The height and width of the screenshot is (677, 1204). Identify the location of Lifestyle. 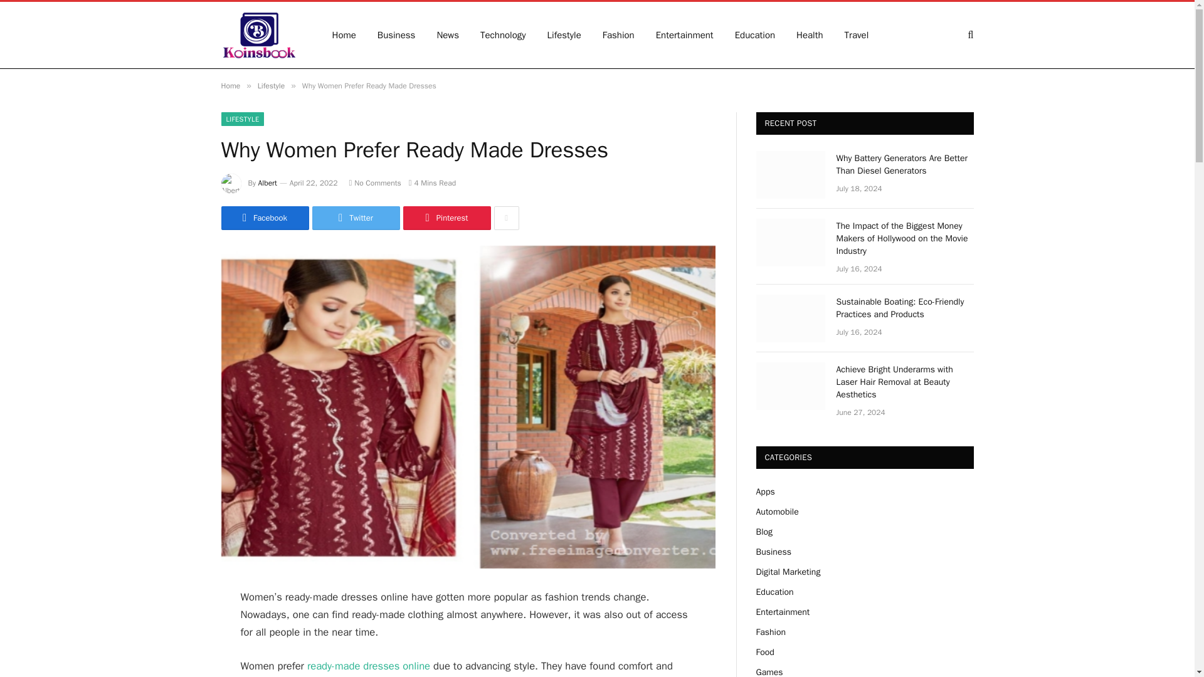
(271, 85).